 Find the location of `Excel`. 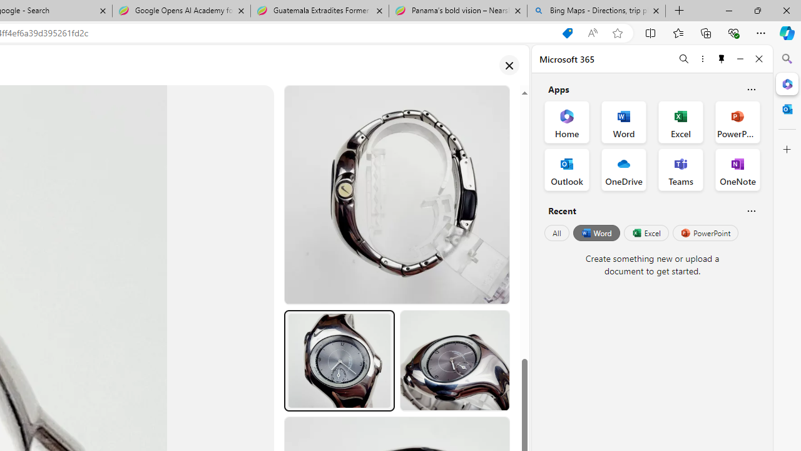

Excel is located at coordinates (646, 233).